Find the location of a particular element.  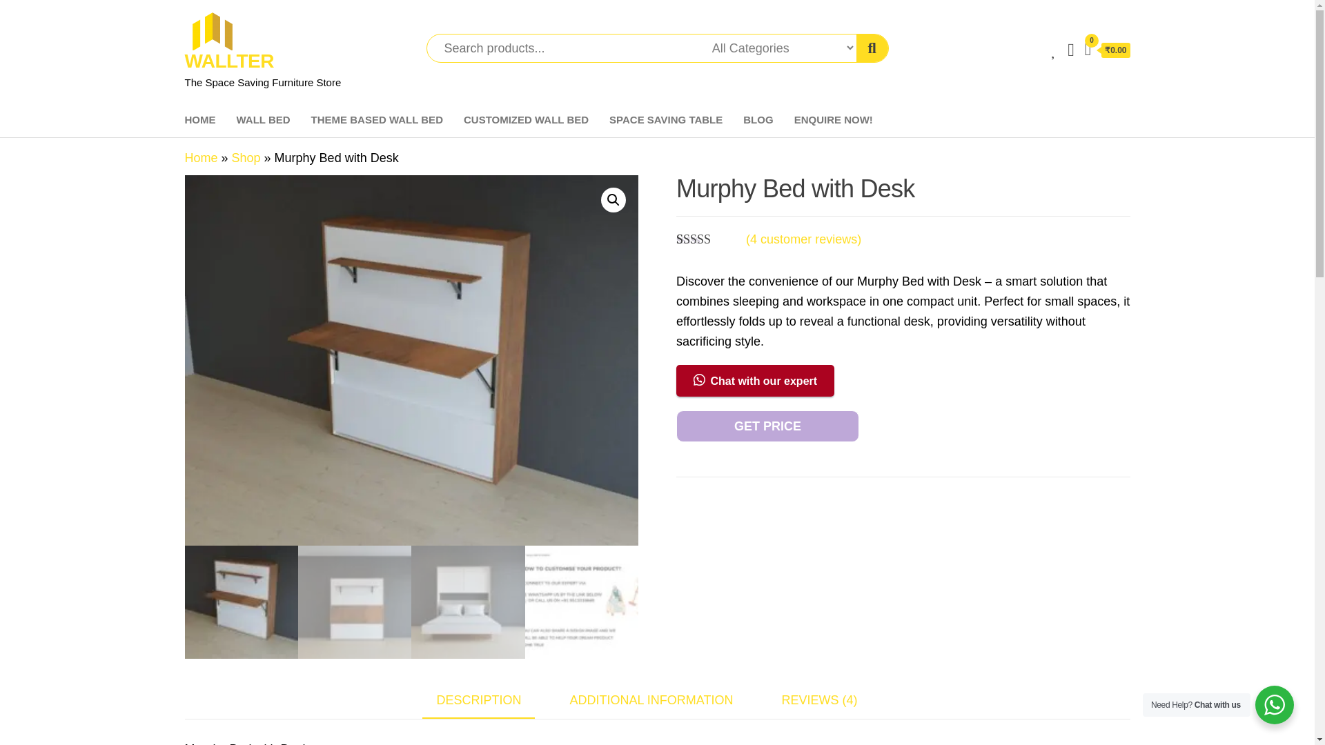

WALLTER is located at coordinates (229, 61).